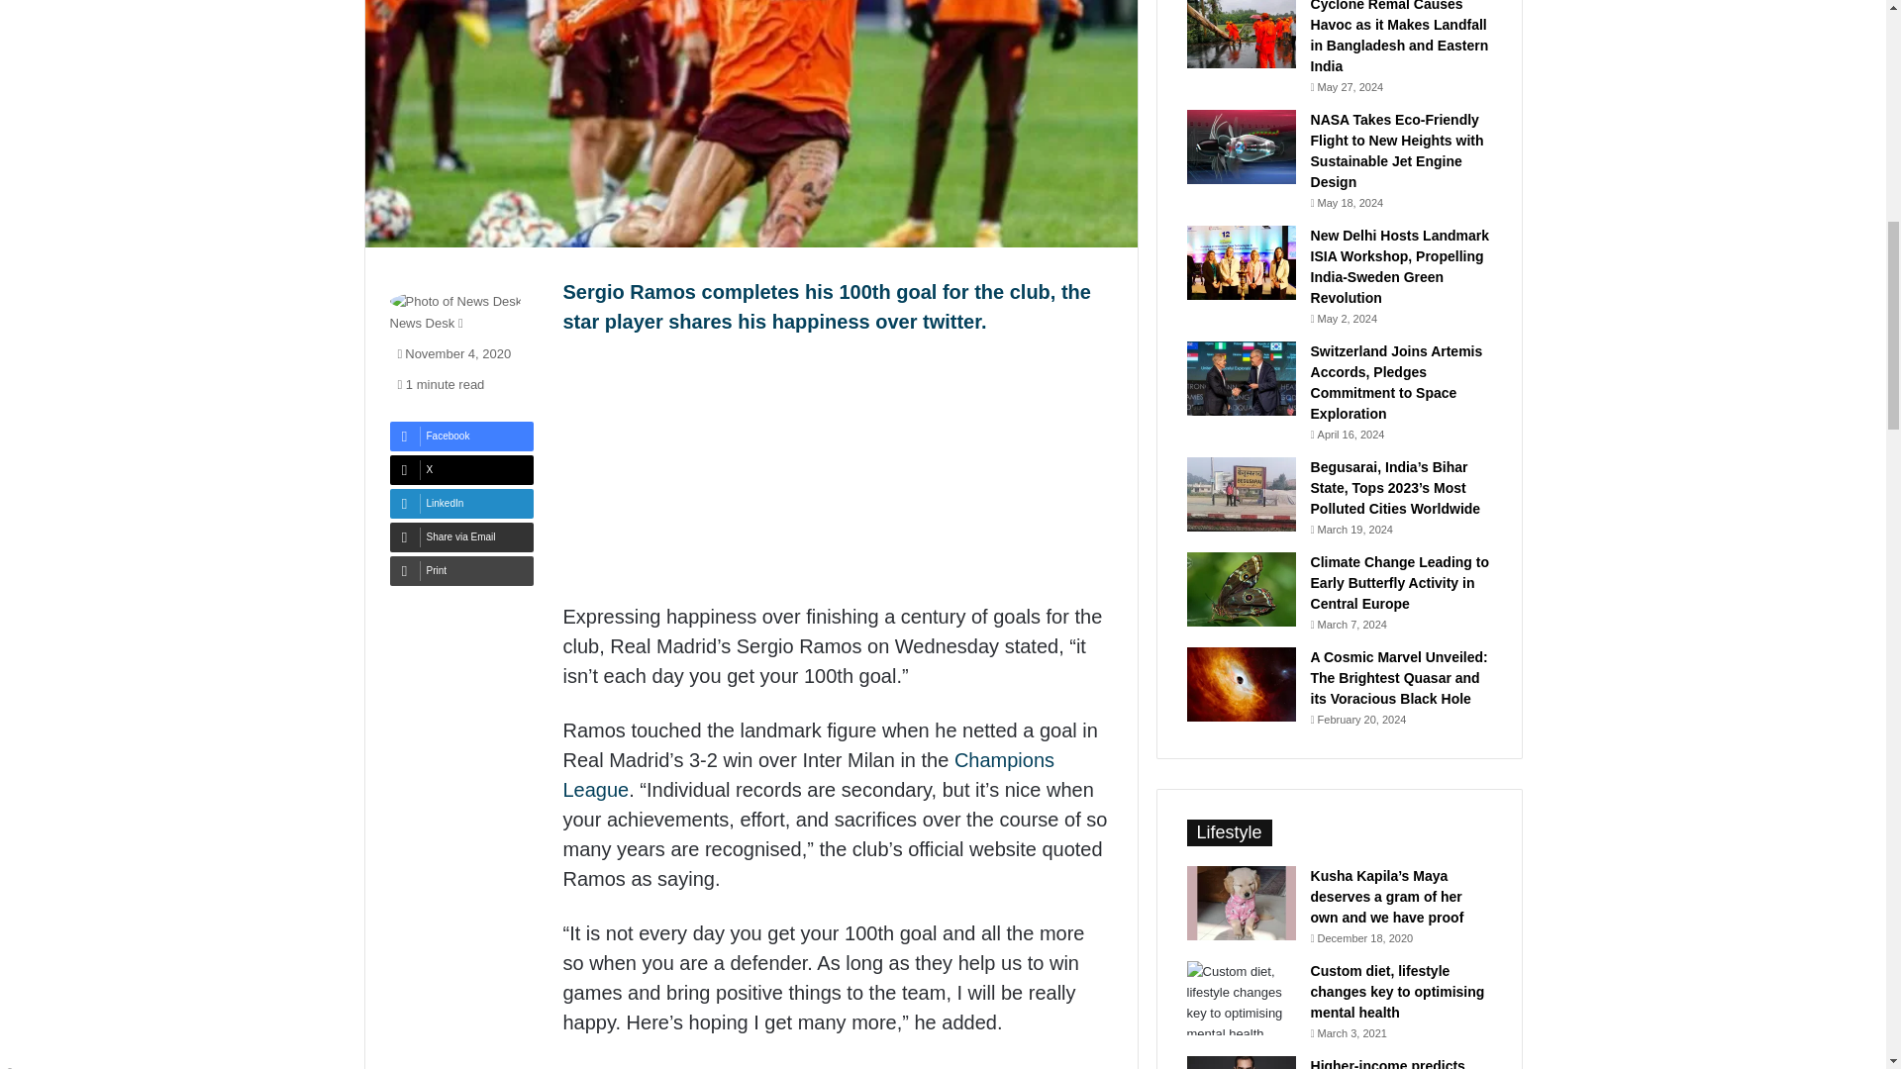 The image size is (1901, 1069). I want to click on LinkedIn, so click(461, 503).